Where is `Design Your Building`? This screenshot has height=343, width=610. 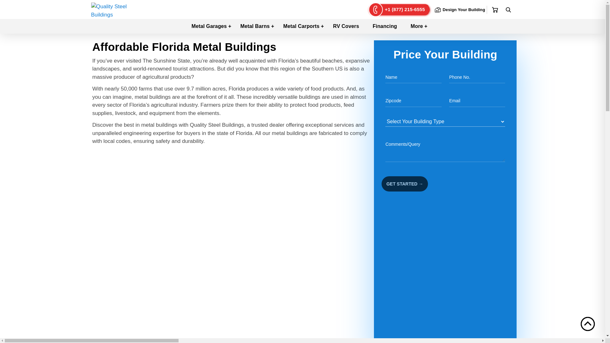
Design Your Building is located at coordinates (459, 10).